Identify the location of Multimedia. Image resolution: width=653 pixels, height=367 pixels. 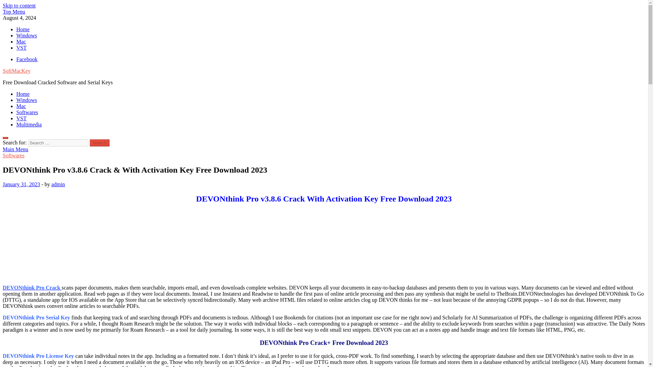
(29, 124).